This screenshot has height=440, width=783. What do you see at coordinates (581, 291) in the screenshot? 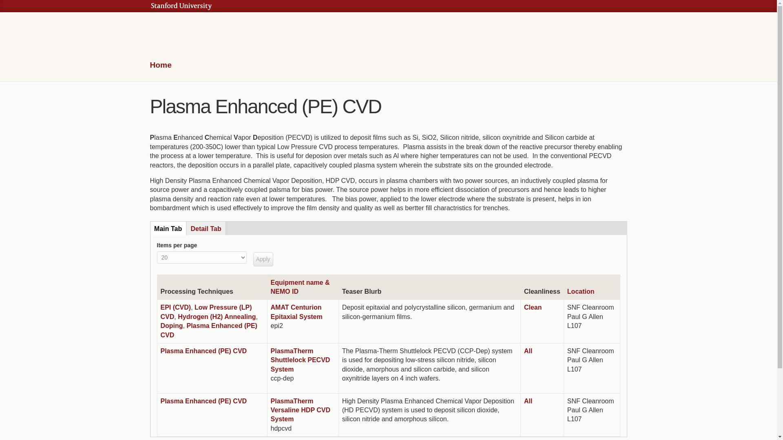
I see `Location` at bounding box center [581, 291].